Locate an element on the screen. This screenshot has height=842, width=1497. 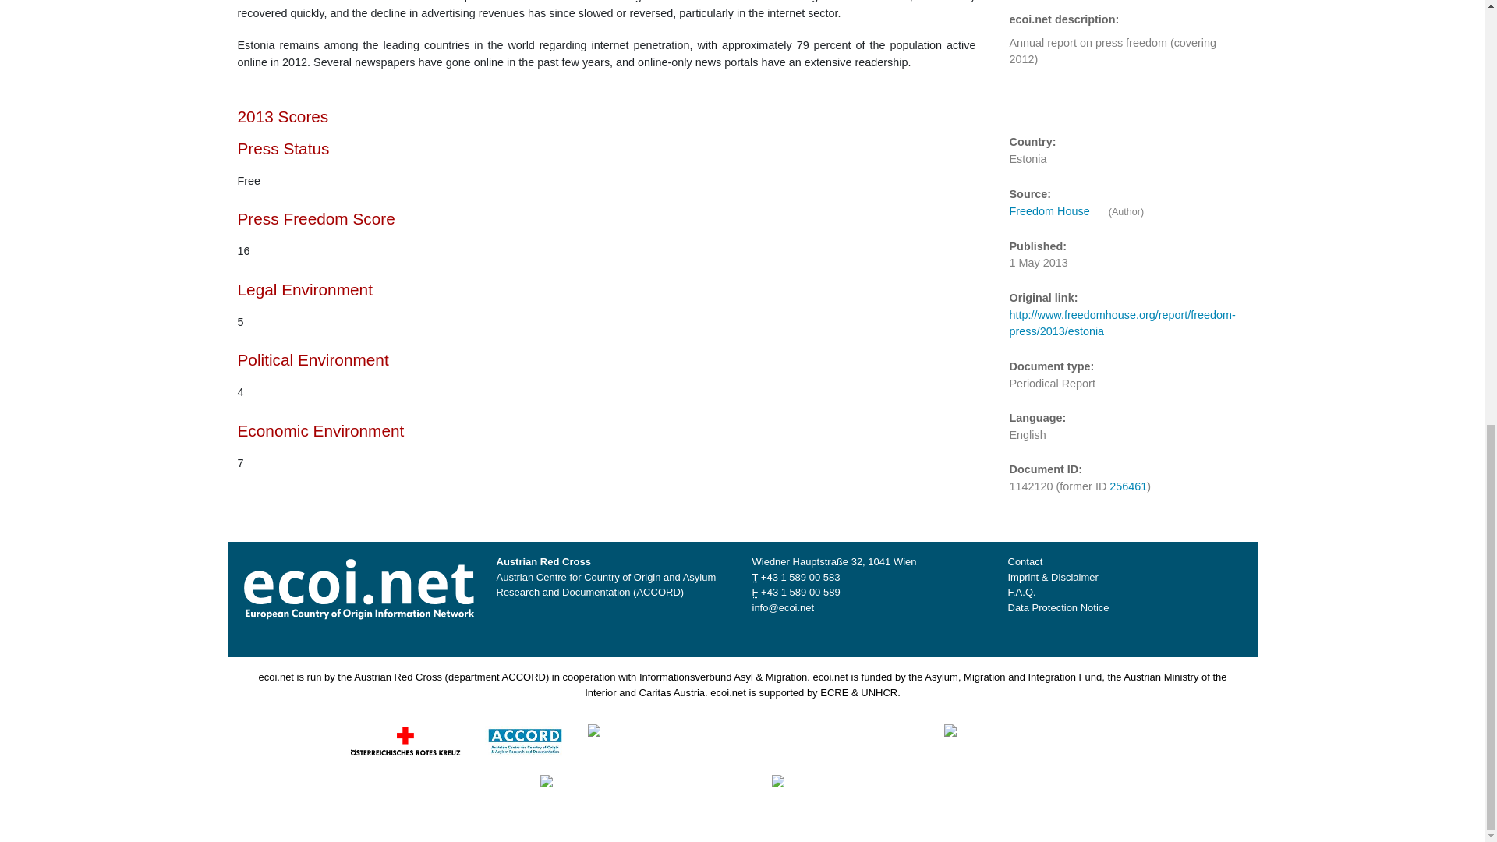
Telefax is located at coordinates (800, 591).